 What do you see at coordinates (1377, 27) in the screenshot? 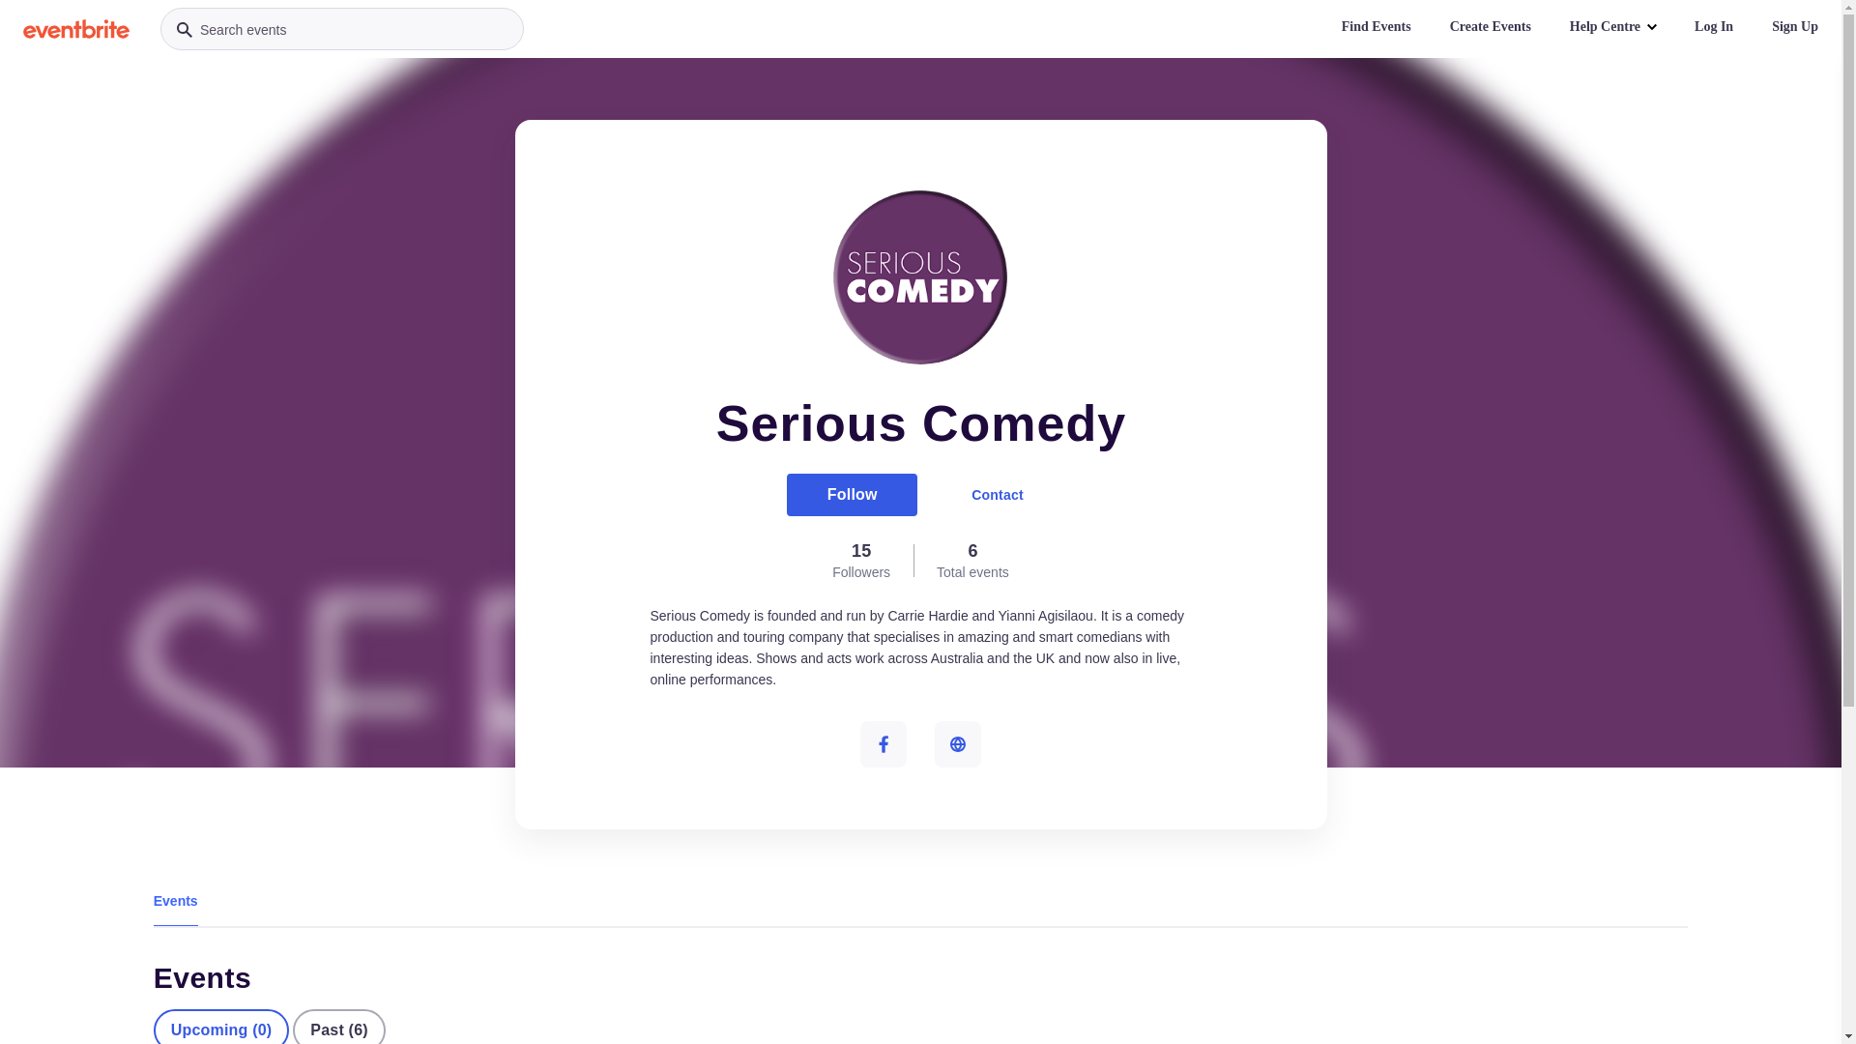
I see `Find Events` at bounding box center [1377, 27].